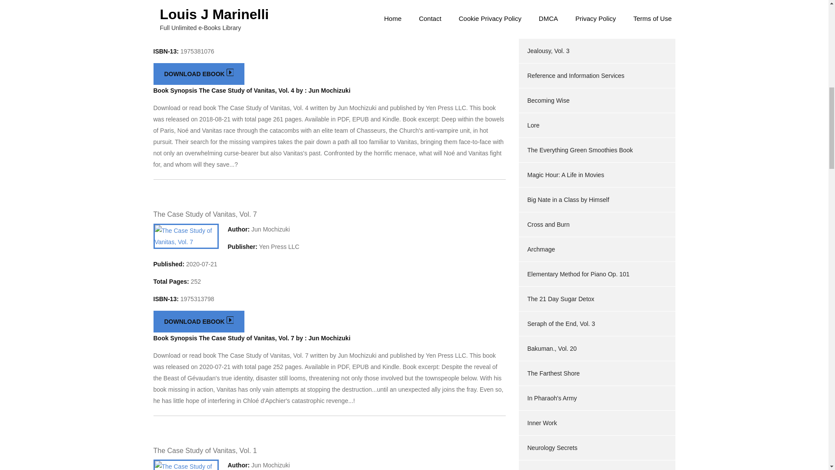 Image resolution: width=835 pixels, height=470 pixels. I want to click on The Case Study of Vanitas, Vol. 7, so click(204, 214).